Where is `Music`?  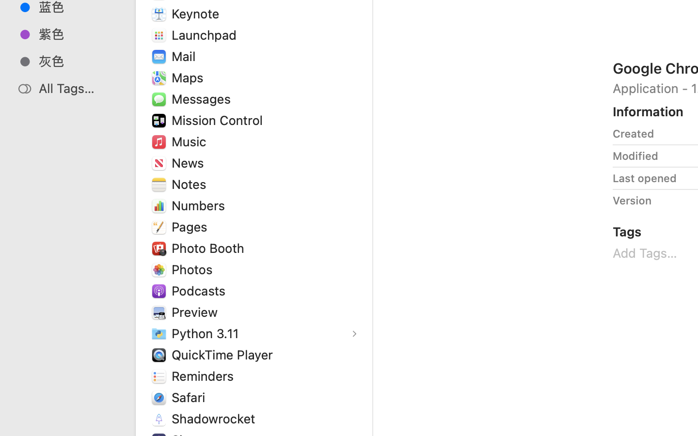 Music is located at coordinates (191, 141).